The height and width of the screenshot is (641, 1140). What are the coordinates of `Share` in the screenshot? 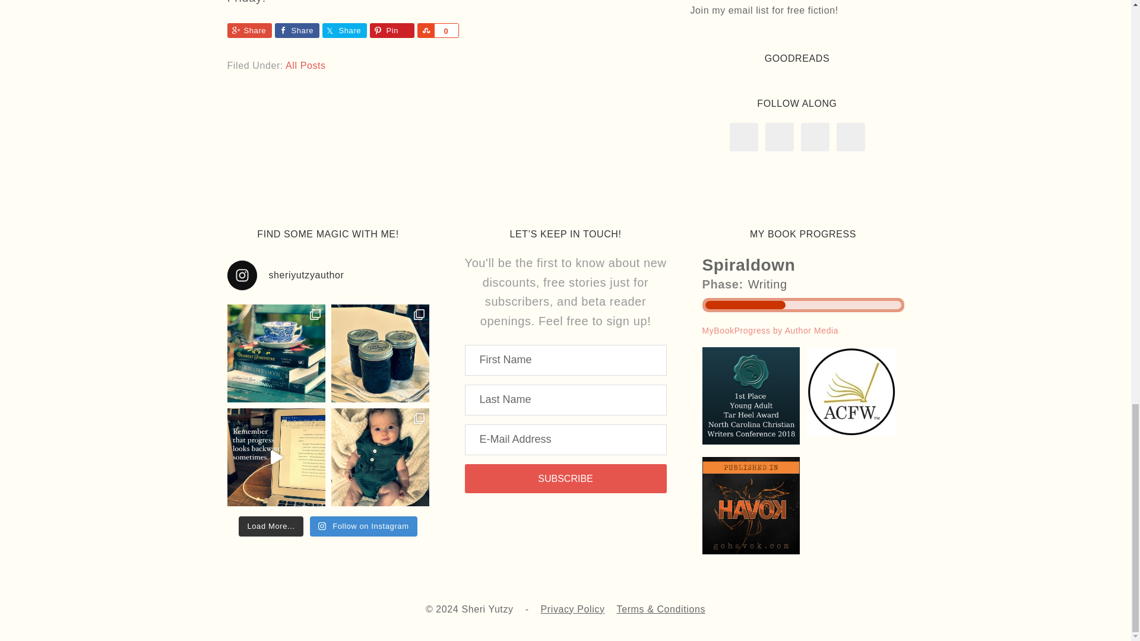 It's located at (425, 30).